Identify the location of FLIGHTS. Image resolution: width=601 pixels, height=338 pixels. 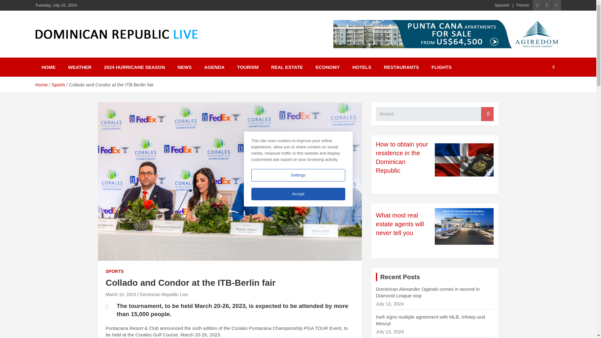
(441, 67).